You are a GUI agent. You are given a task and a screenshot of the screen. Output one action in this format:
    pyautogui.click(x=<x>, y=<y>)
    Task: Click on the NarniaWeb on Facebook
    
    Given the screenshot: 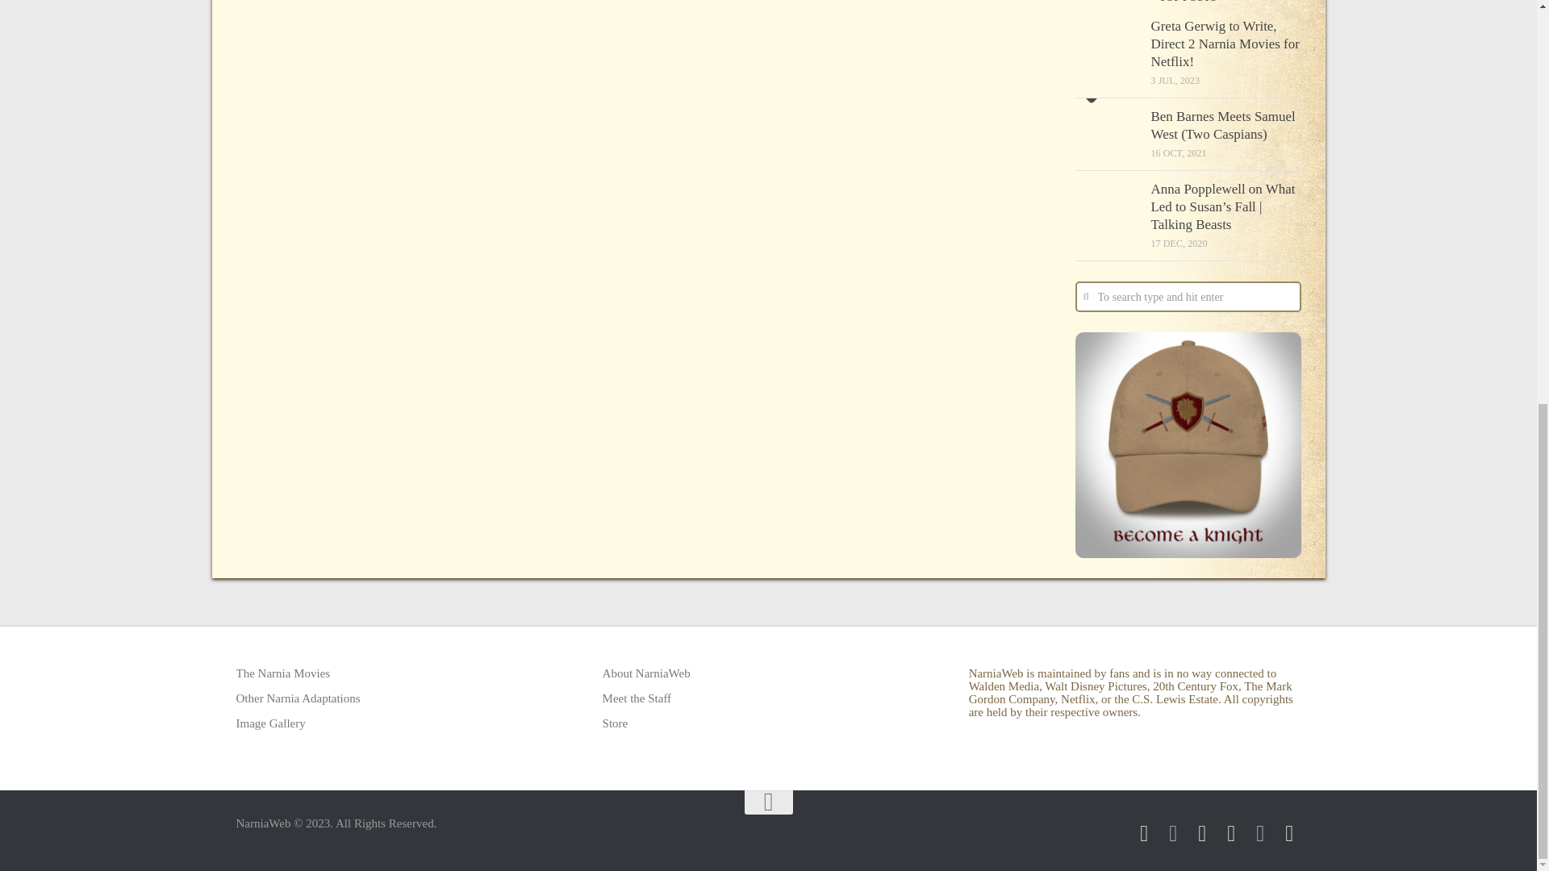 What is the action you would take?
    pyautogui.click(x=1144, y=833)
    